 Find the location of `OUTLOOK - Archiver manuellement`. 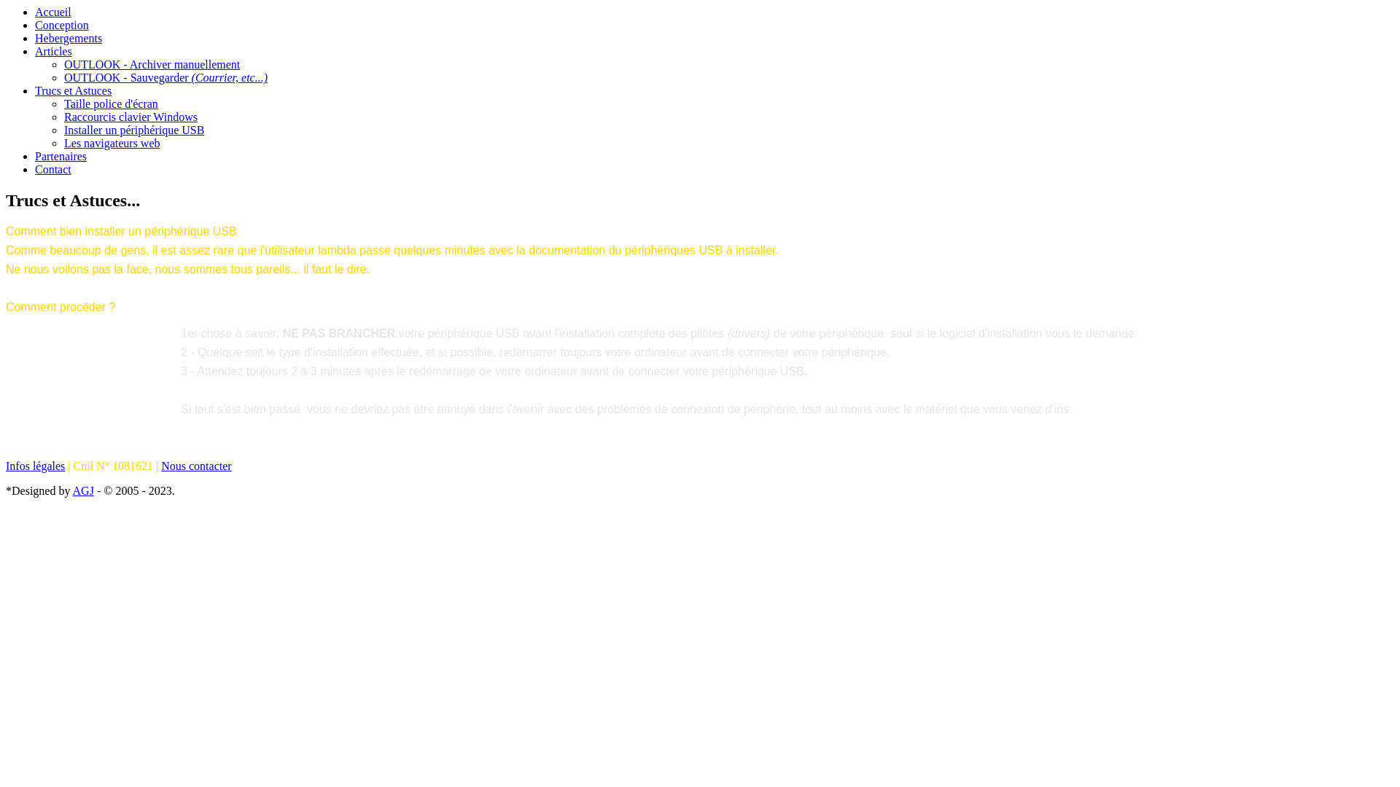

OUTLOOK - Archiver manuellement is located at coordinates (152, 64).